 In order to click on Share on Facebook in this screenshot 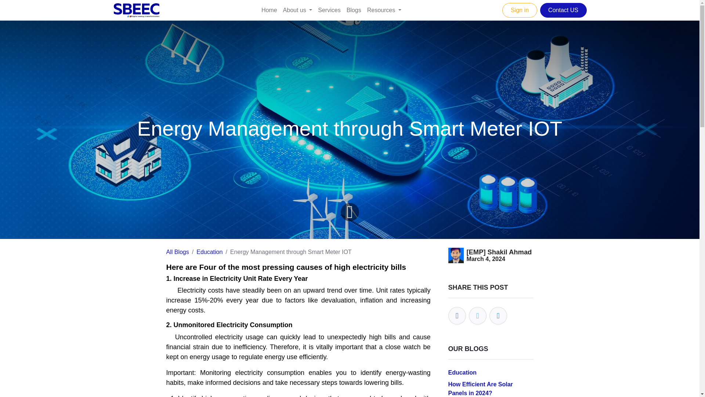, I will do `click(456, 315)`.